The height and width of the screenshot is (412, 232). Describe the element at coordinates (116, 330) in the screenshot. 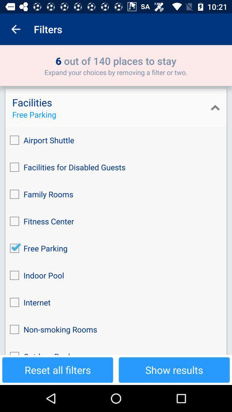

I see `press non-smoking rooms icon` at that location.